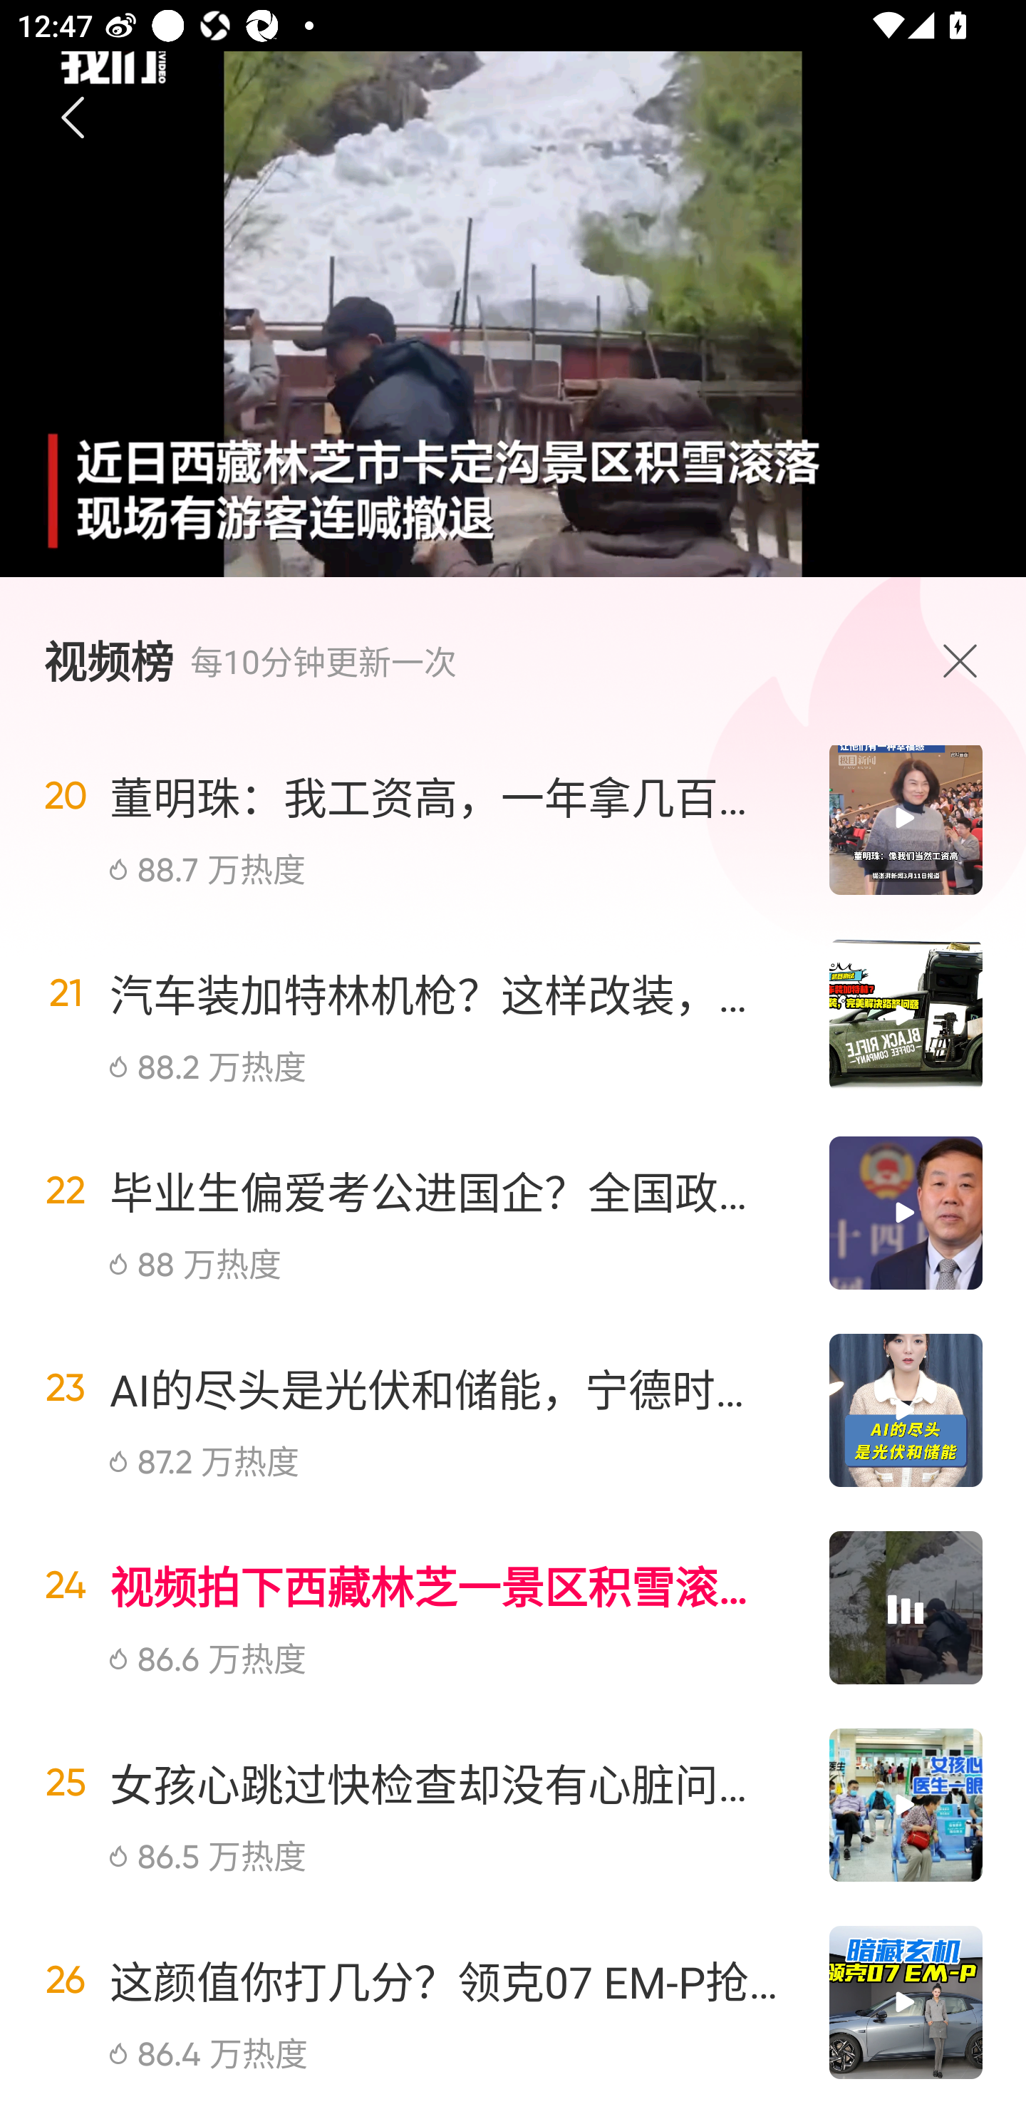 The width and height of the screenshot is (1026, 2109). Describe the element at coordinates (513, 1607) in the screenshot. I see `24 视频拍下西藏林芝一景区积雪滚落瞬间：砸倒围挡 游客连喊撤退 86.6 万热度` at that location.